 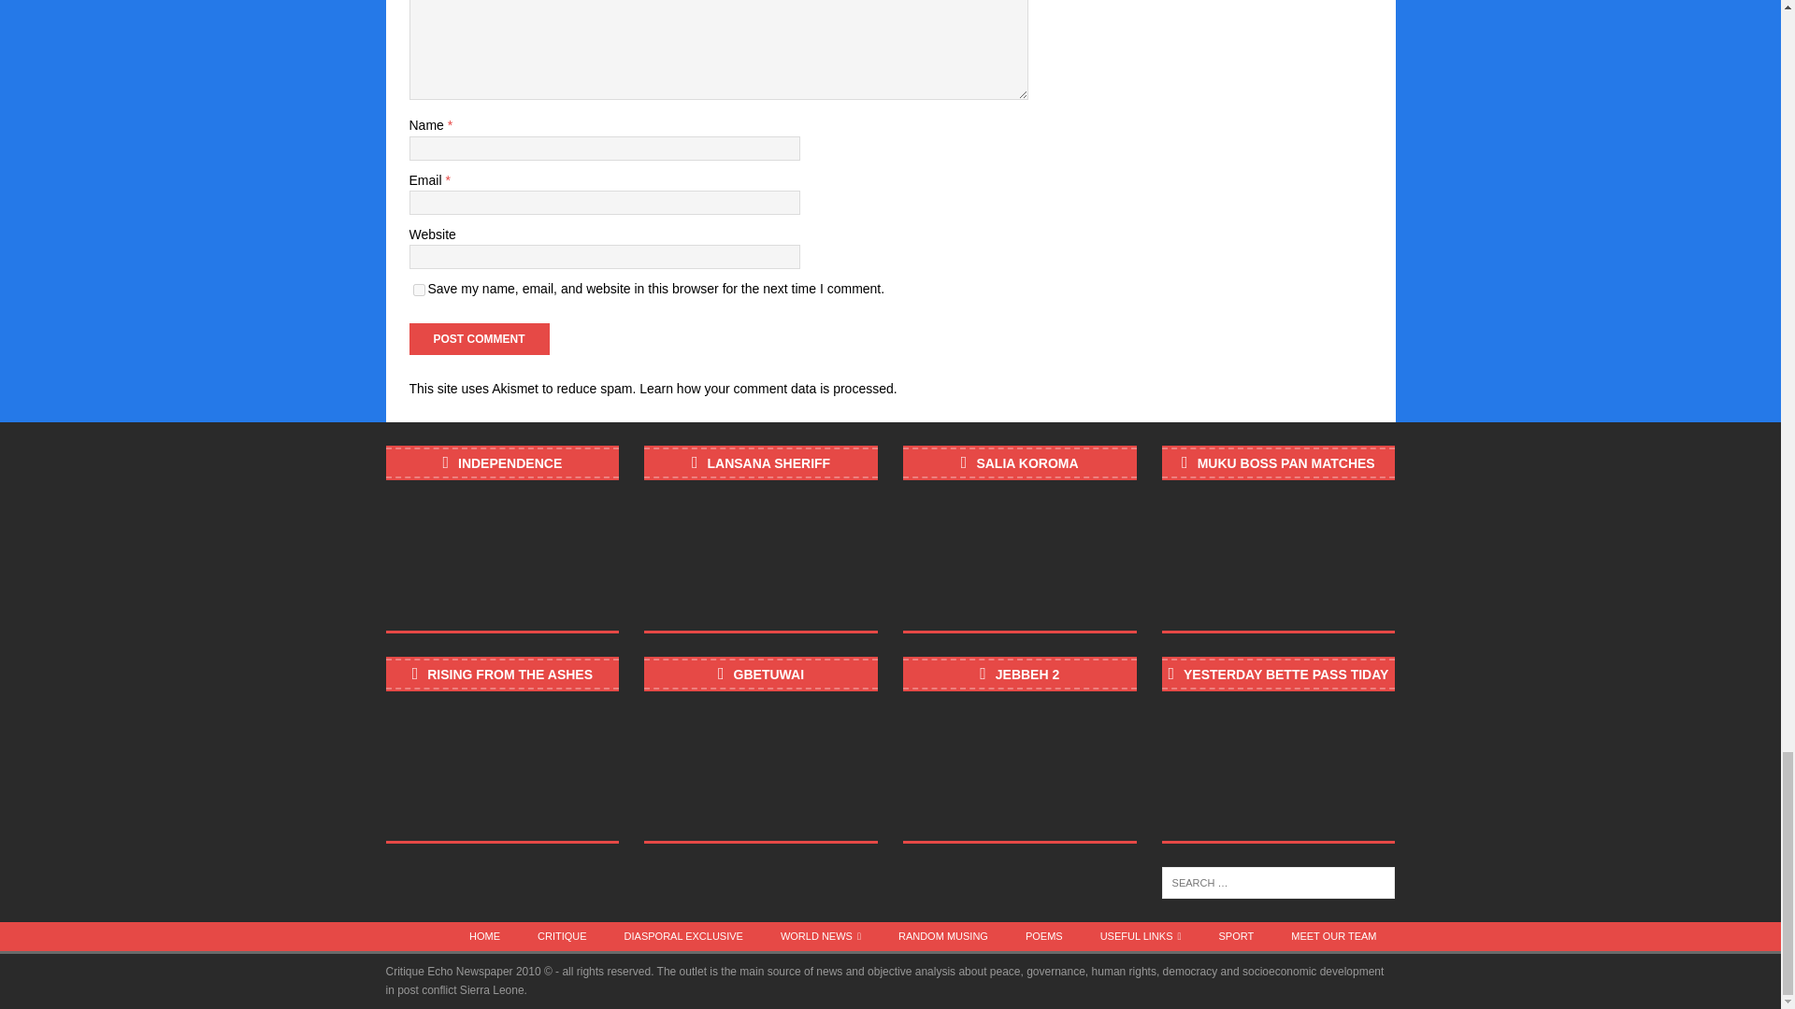 What do you see at coordinates (419, 290) in the screenshot?
I see `yes` at bounding box center [419, 290].